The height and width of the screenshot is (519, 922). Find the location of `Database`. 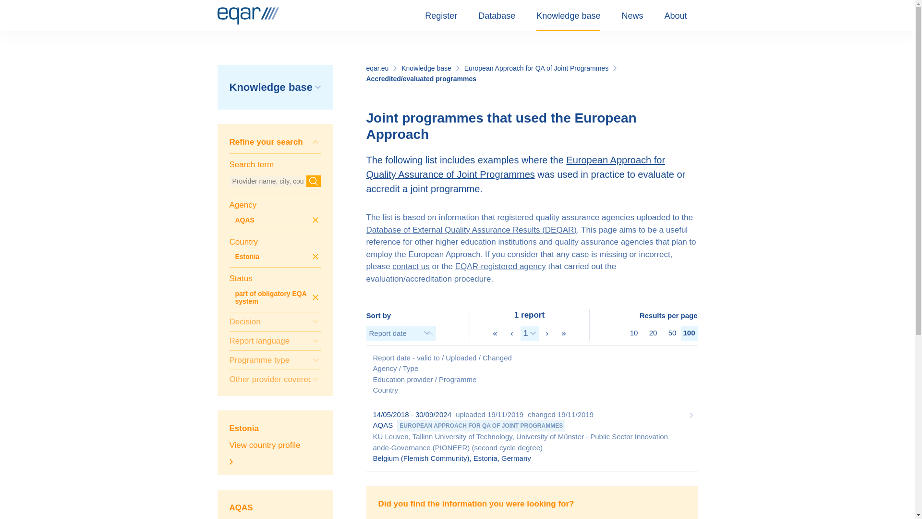

Database is located at coordinates (497, 15).